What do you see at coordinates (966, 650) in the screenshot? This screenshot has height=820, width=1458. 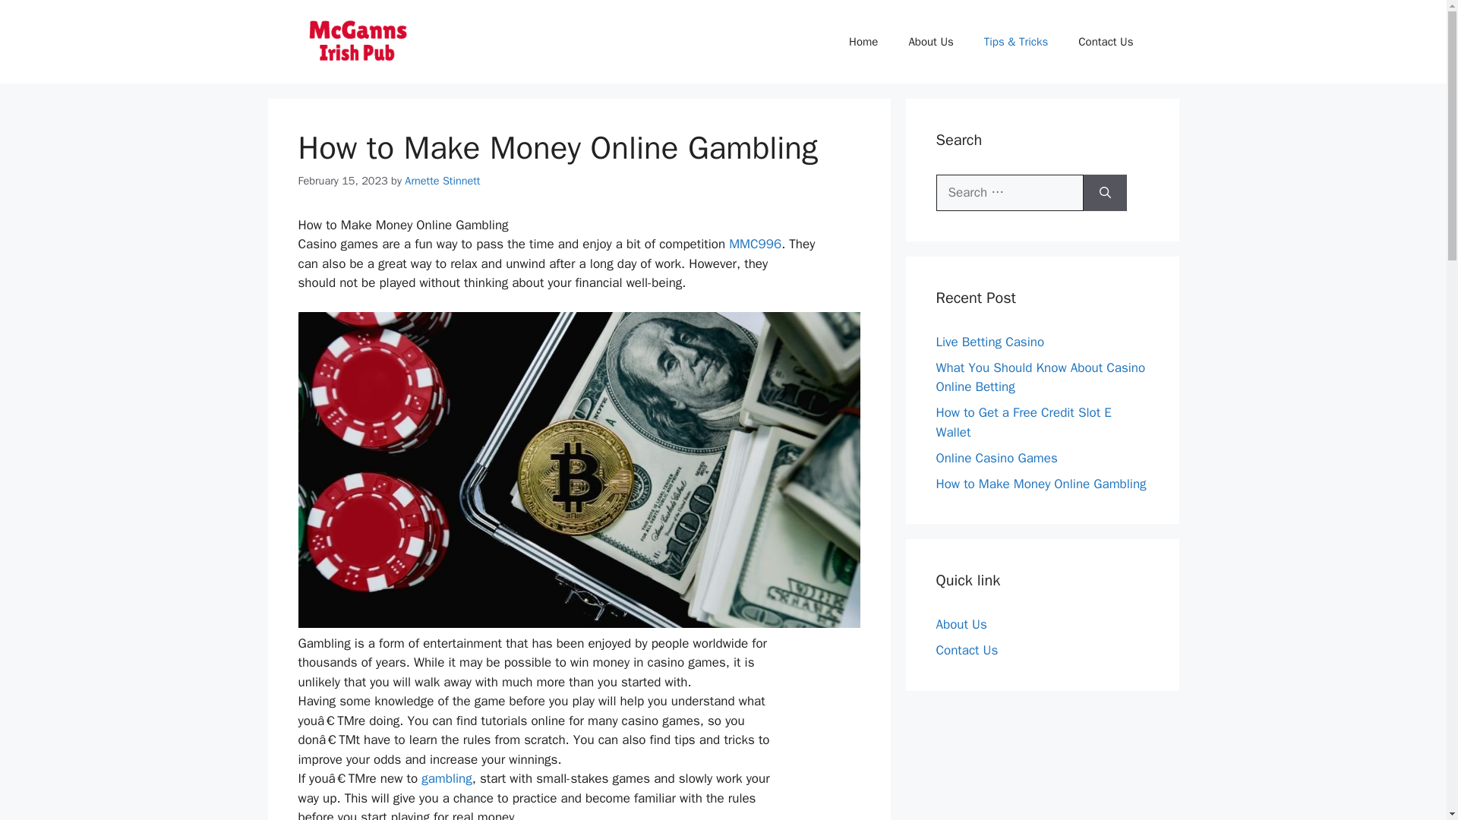 I see `Contact Us` at bounding box center [966, 650].